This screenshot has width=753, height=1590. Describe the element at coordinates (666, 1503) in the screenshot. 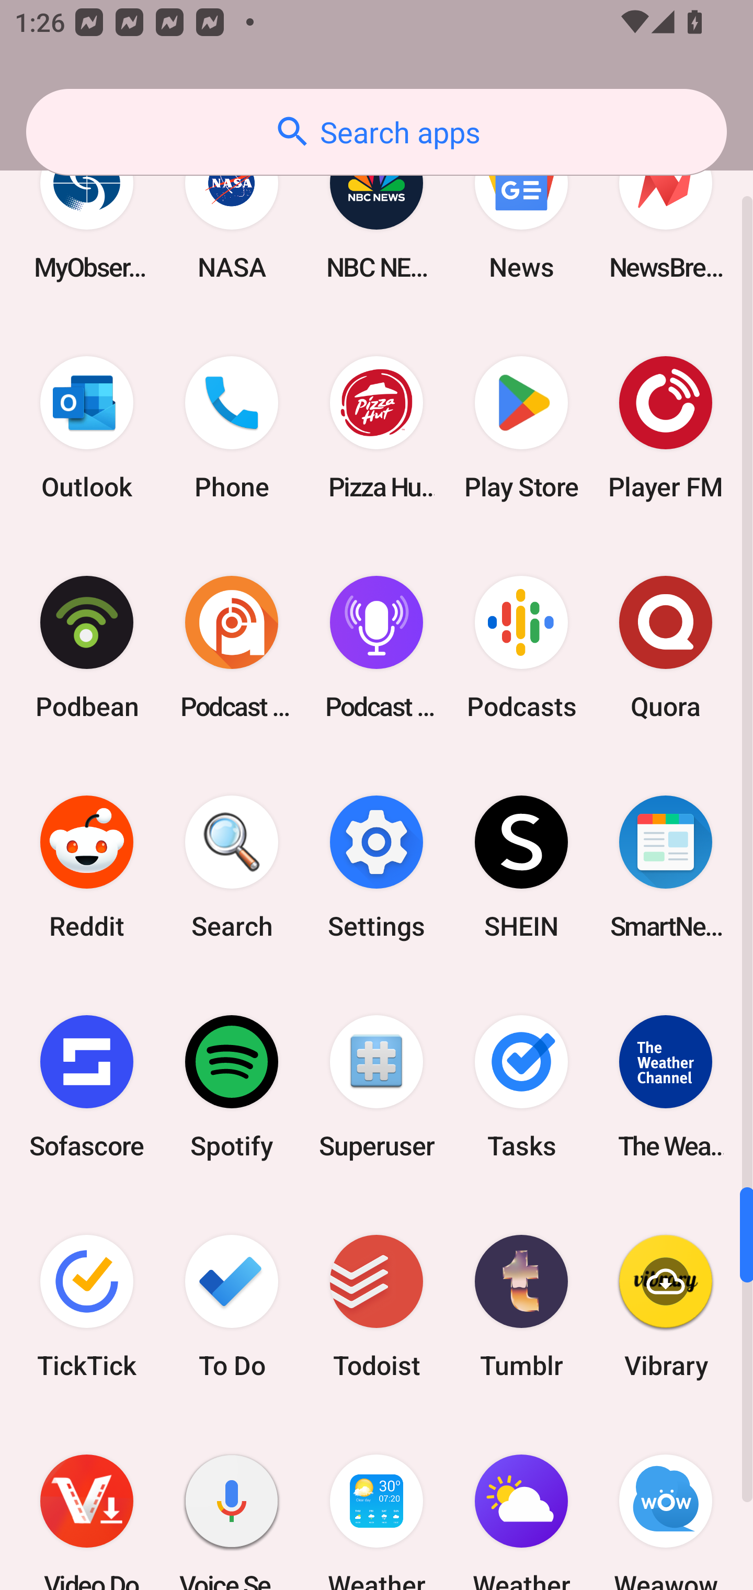

I see `Weawow` at that location.